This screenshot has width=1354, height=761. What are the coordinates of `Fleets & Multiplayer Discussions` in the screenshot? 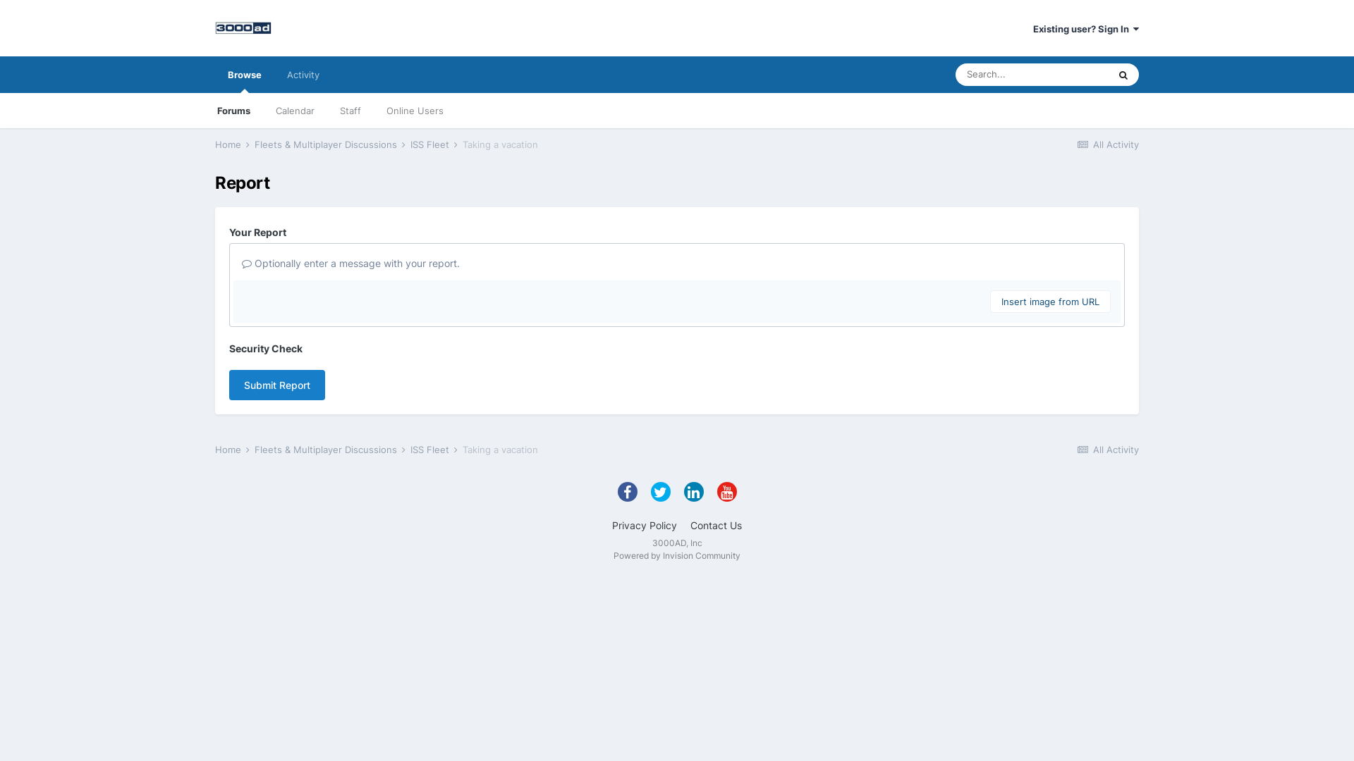 It's located at (331, 144).